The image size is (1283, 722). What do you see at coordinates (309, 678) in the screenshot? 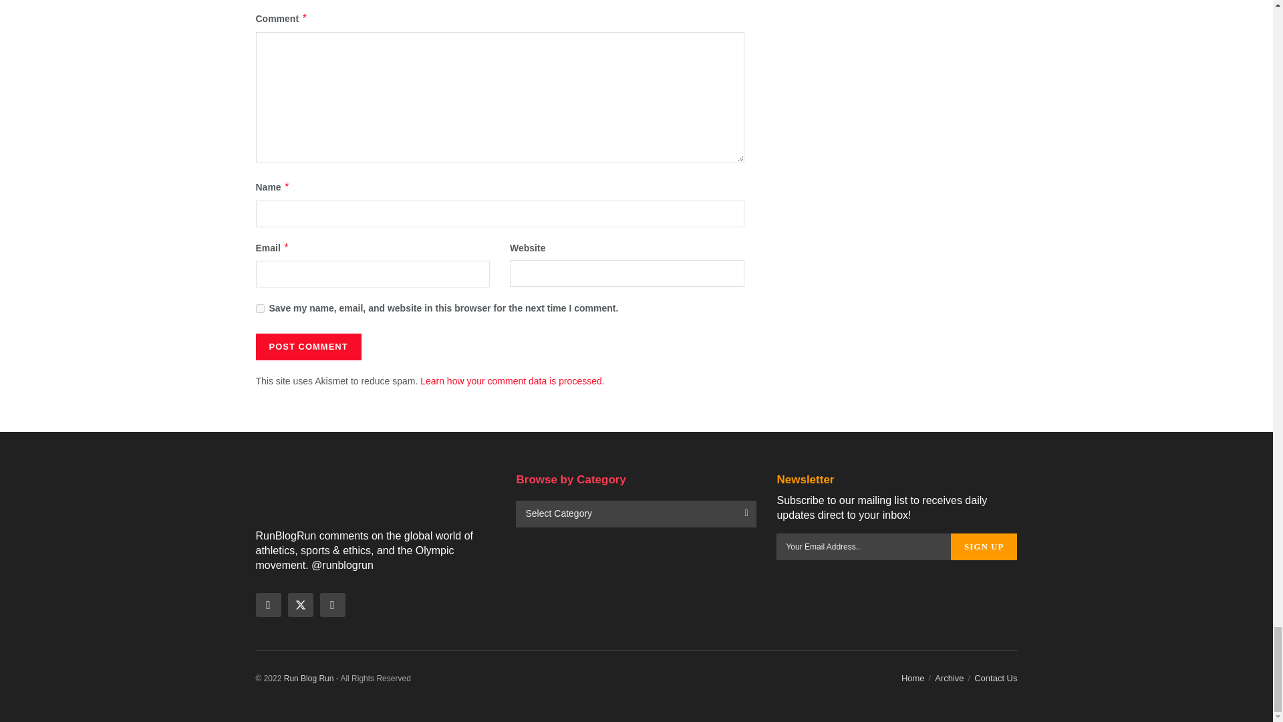
I see `Run Blog Run` at bounding box center [309, 678].